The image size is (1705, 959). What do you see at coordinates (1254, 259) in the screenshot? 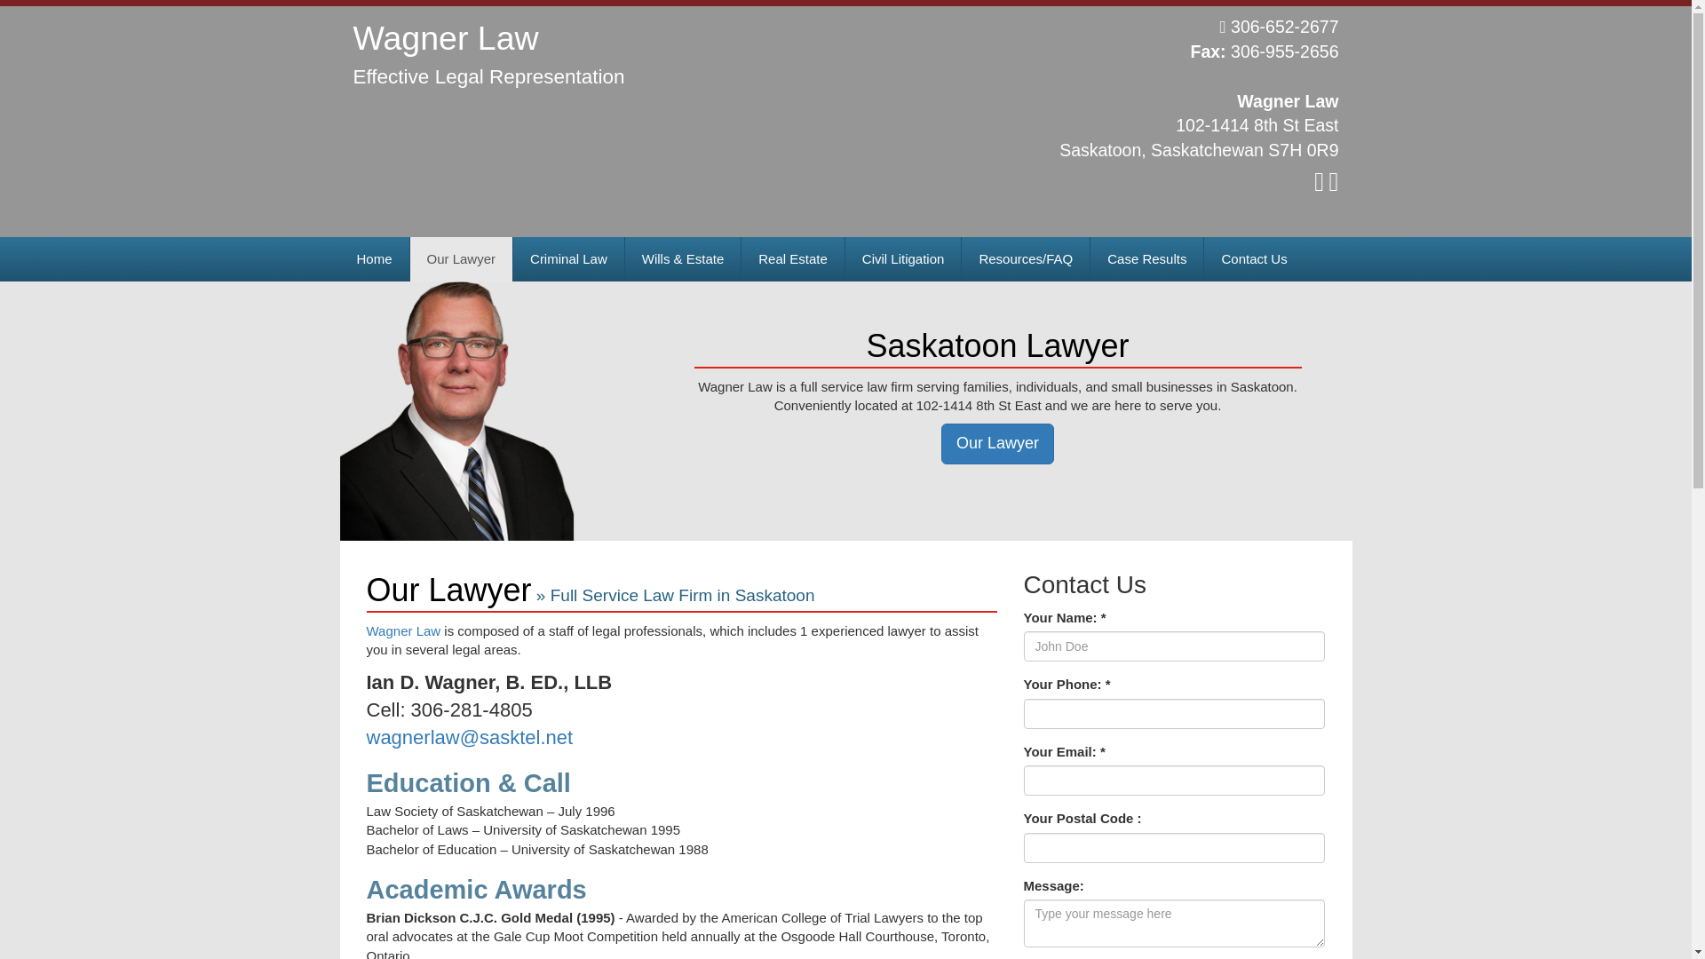
I see `Contact Us` at bounding box center [1254, 259].